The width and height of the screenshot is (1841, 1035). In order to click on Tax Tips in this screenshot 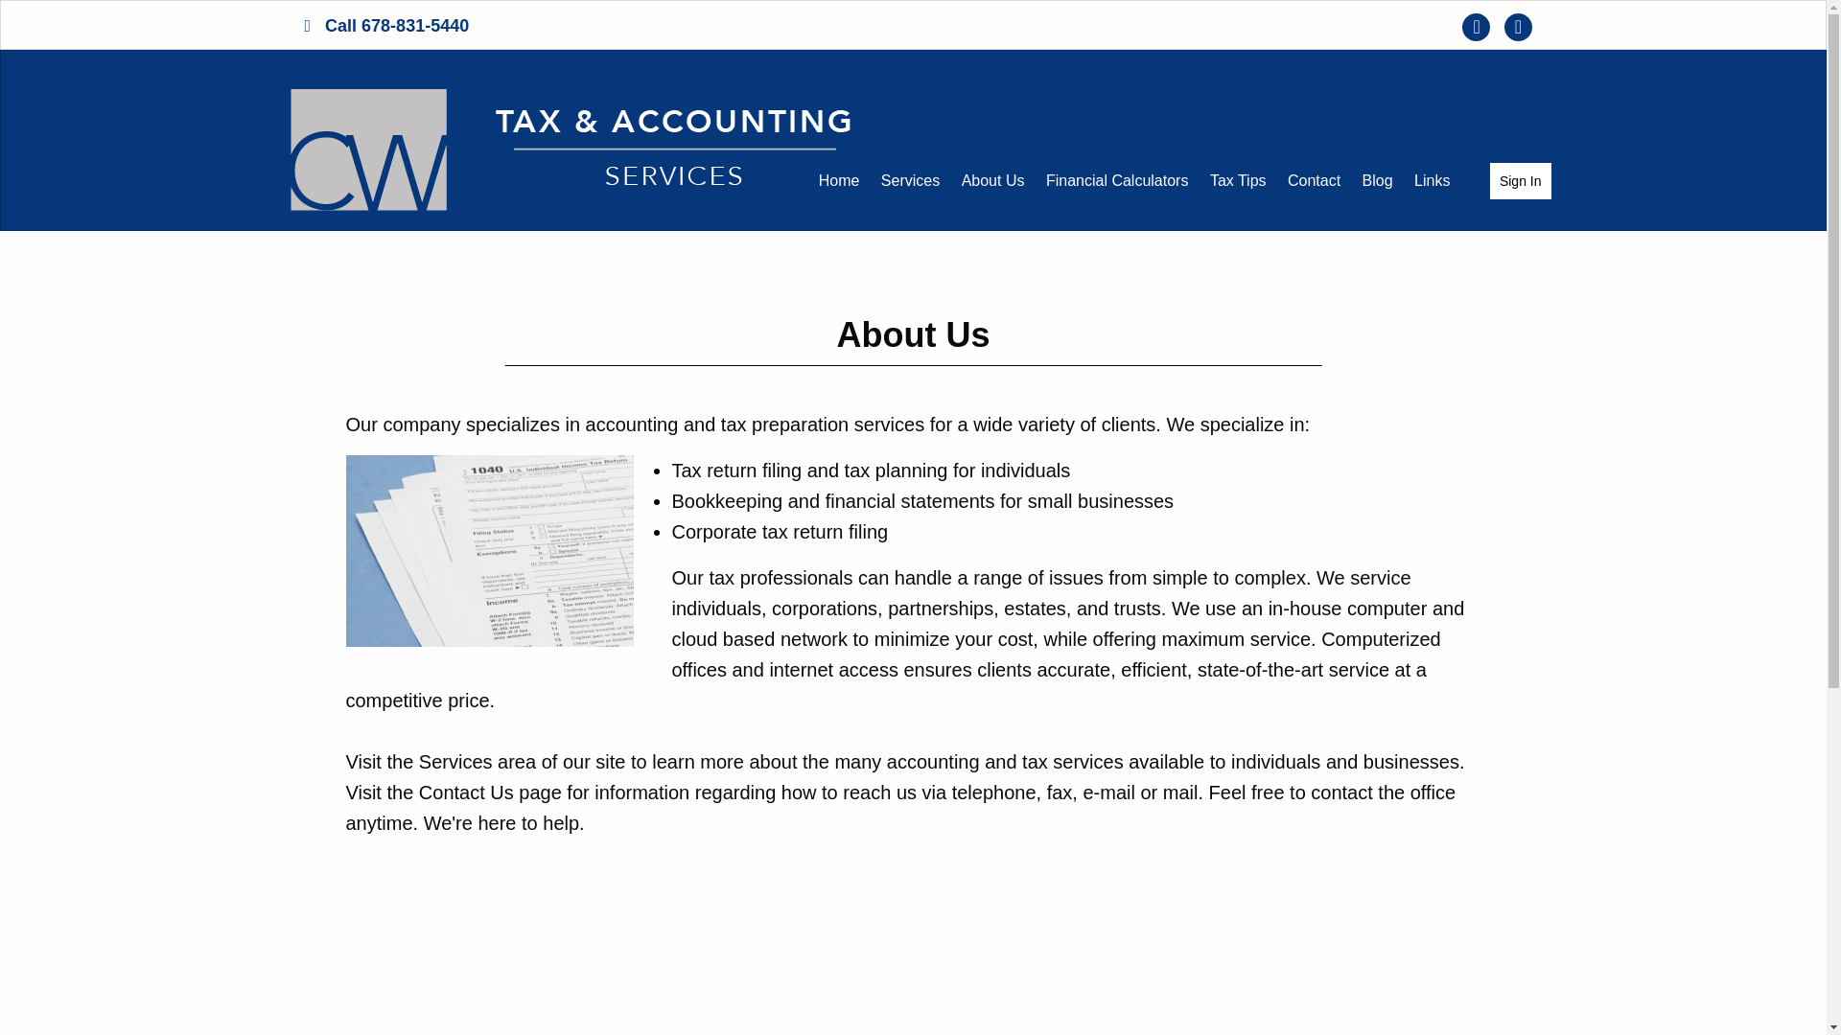, I will do `click(1239, 180)`.